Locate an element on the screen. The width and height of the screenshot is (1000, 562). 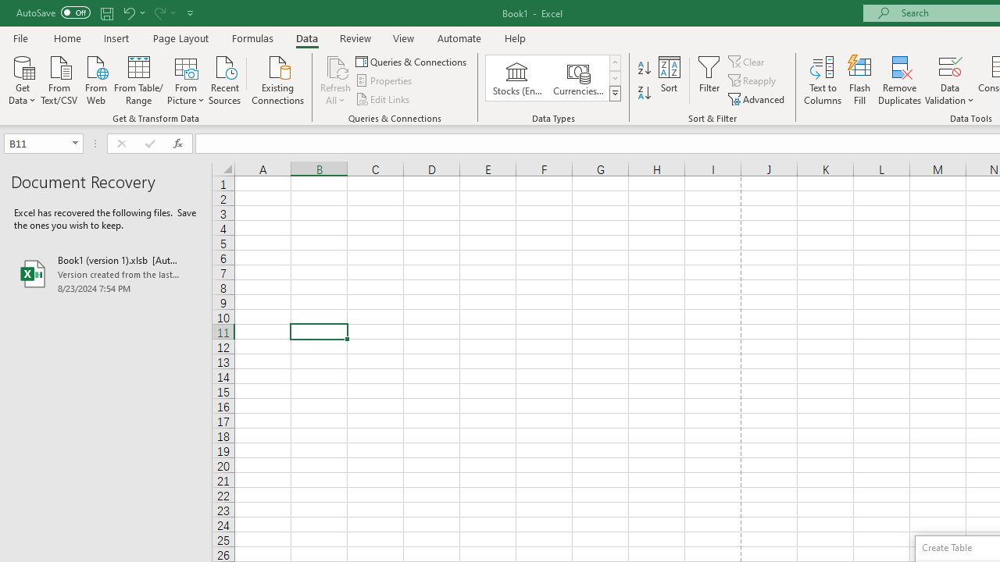
Customize Quick Access Toolbar is located at coordinates (191, 12).